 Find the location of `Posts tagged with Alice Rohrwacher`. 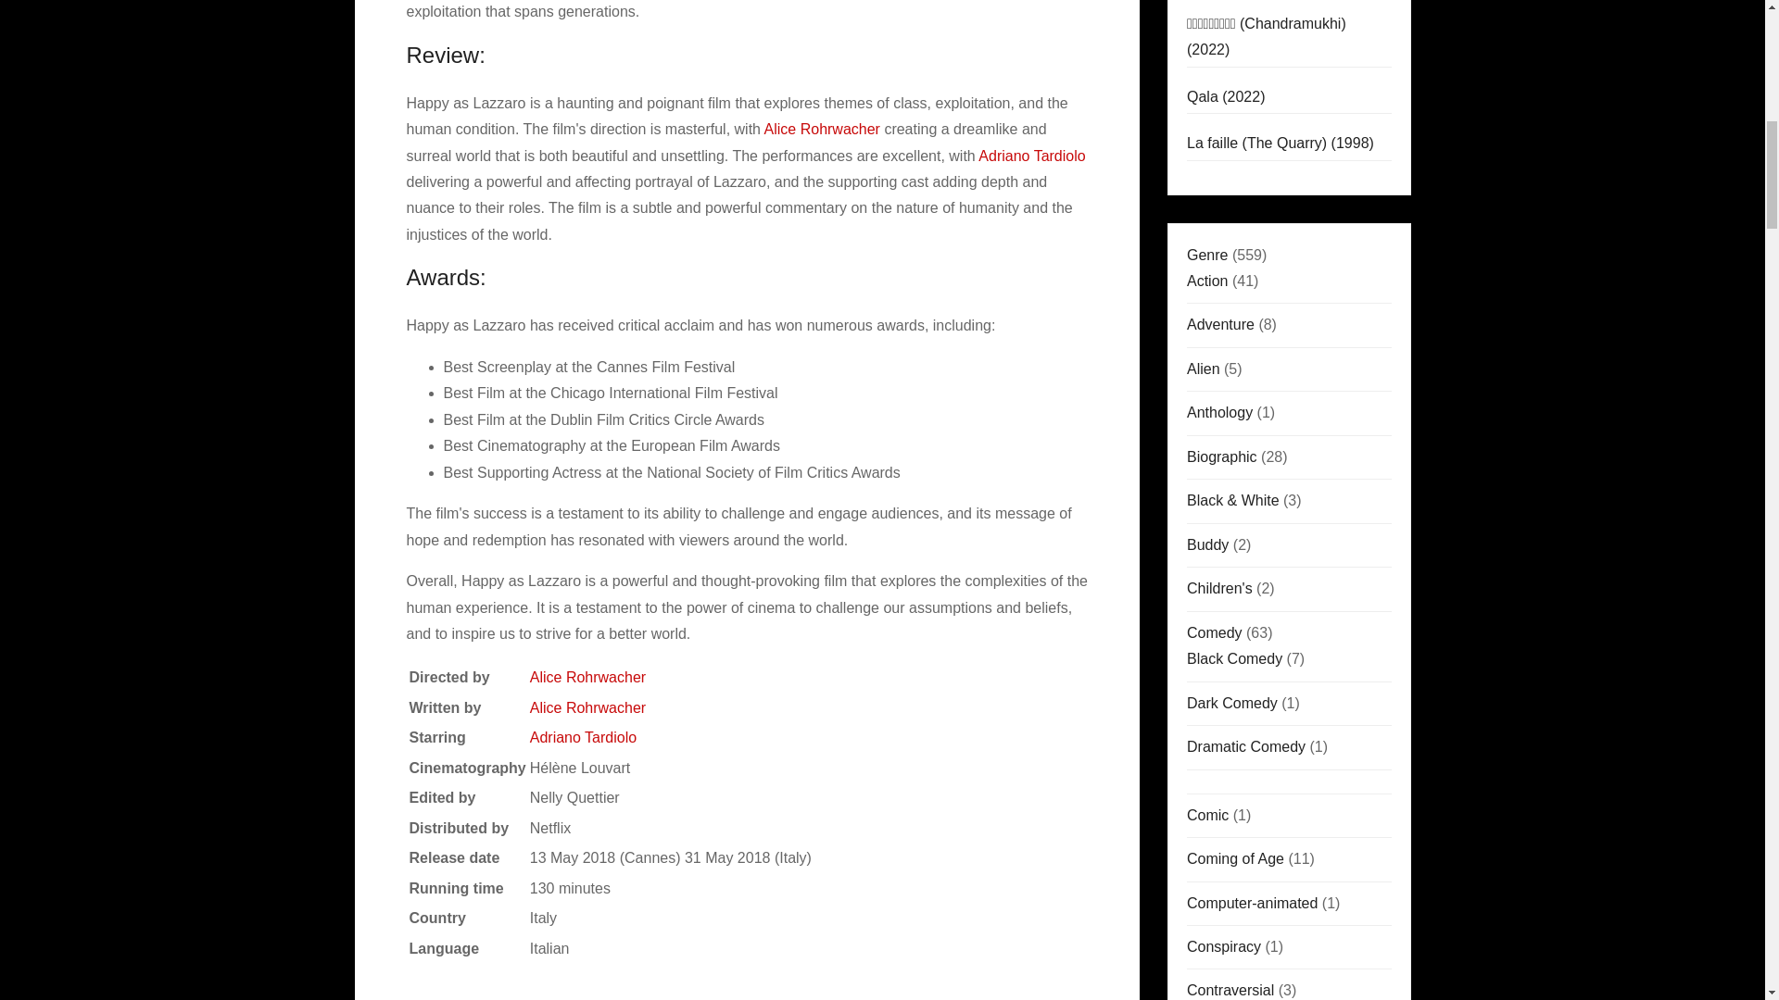

Posts tagged with Alice Rohrwacher is located at coordinates (587, 676).